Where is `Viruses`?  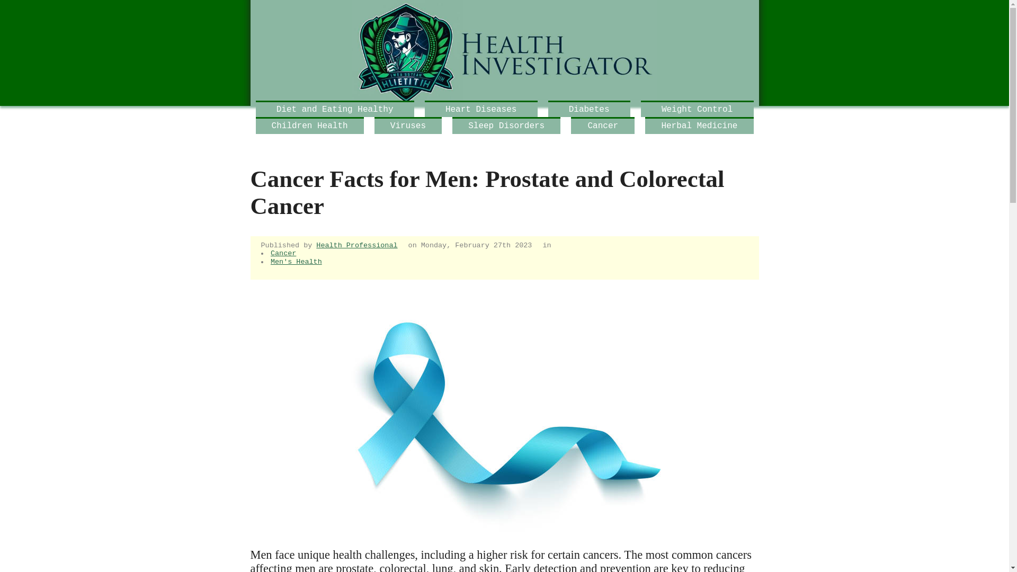
Viruses is located at coordinates (408, 125).